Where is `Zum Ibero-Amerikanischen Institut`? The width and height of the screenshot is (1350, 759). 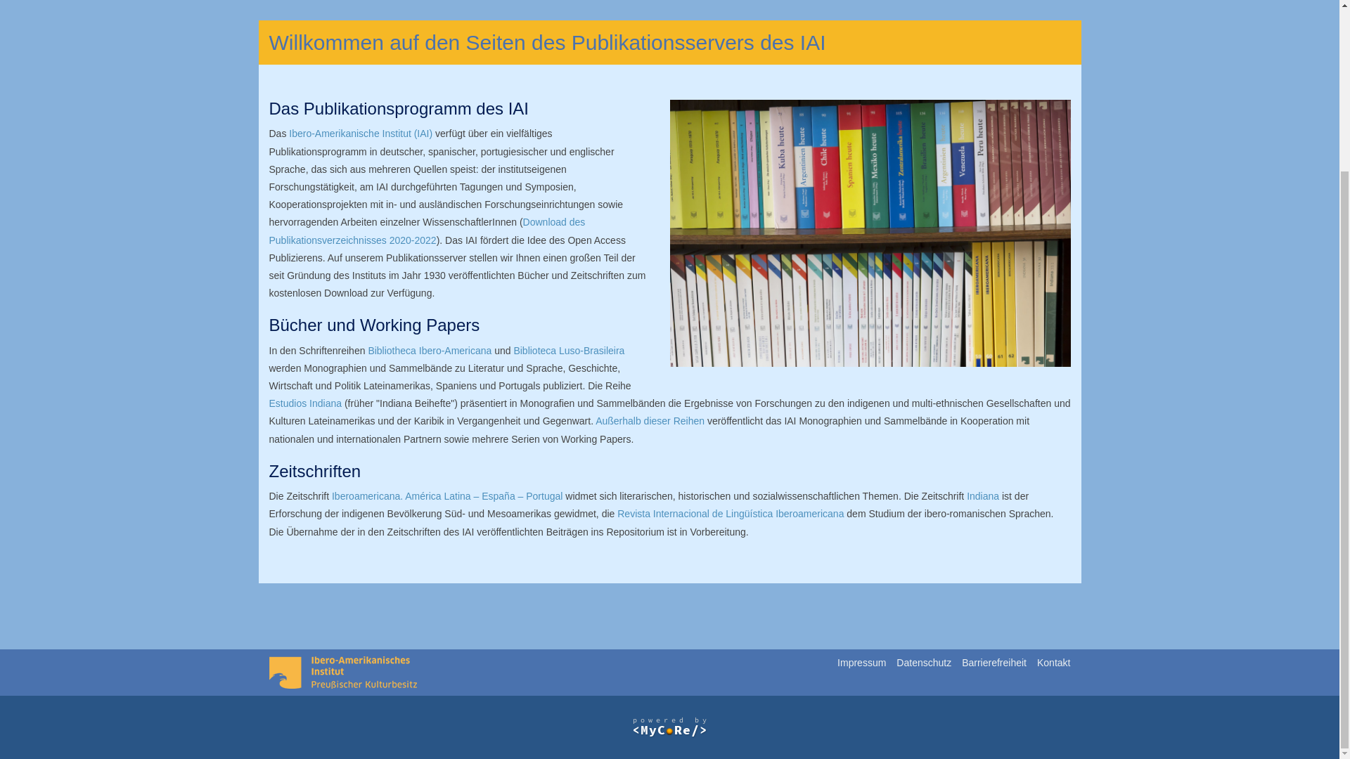 Zum Ibero-Amerikanischen Institut is located at coordinates (342, 671).